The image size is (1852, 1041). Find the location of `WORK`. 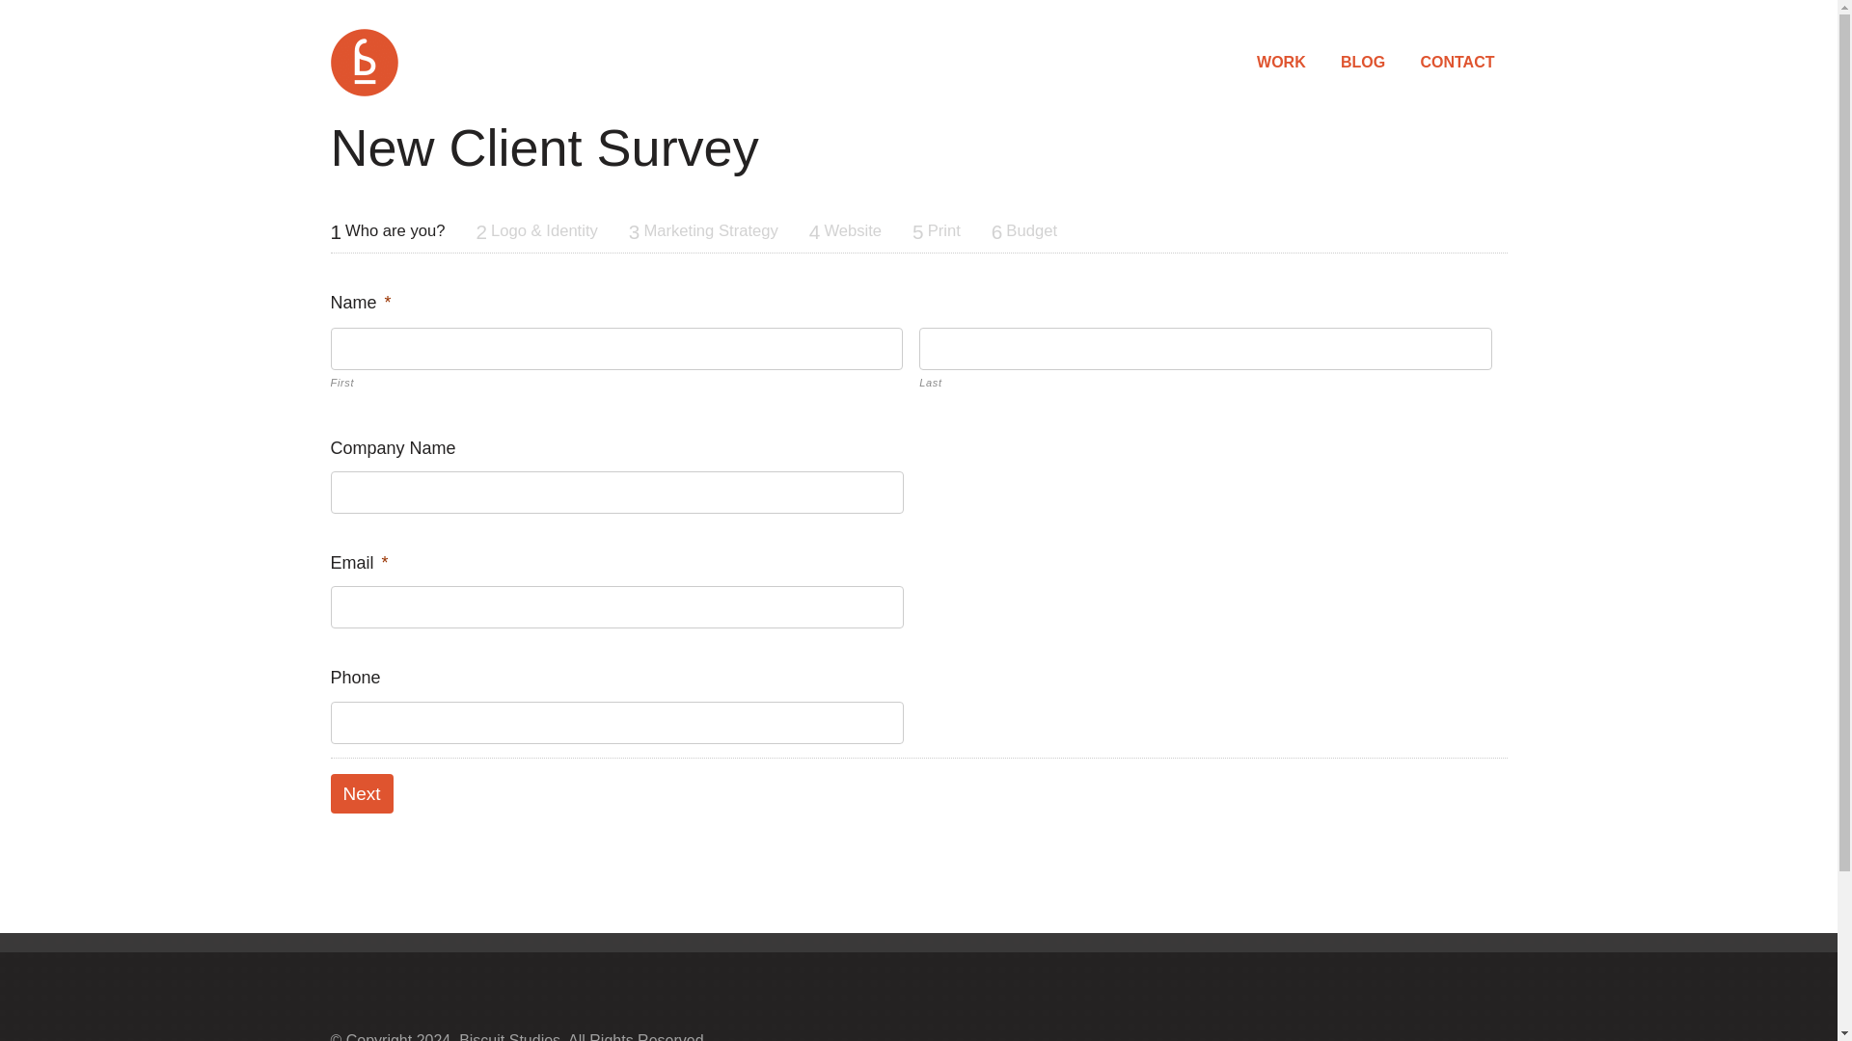

WORK is located at coordinates (1281, 62).